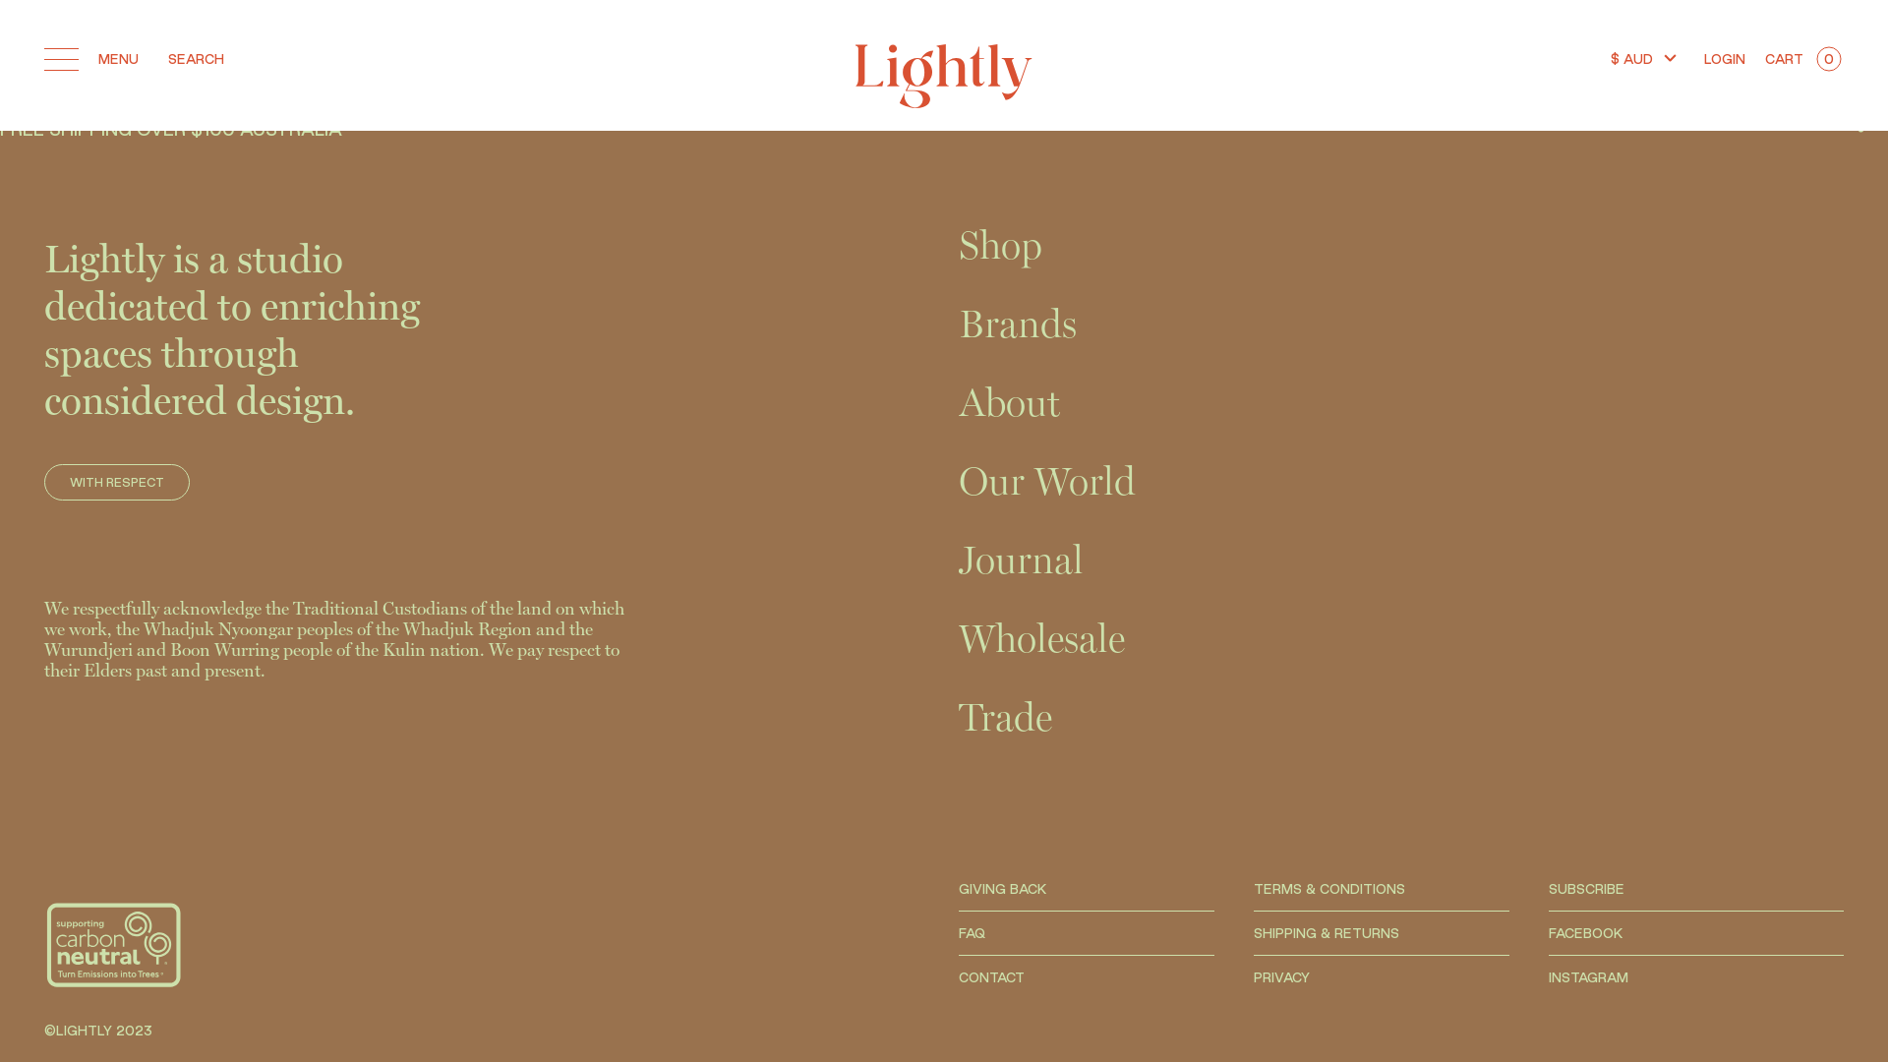 The image size is (1888, 1062). Describe the element at coordinates (1009, 403) in the screenshot. I see `About` at that location.